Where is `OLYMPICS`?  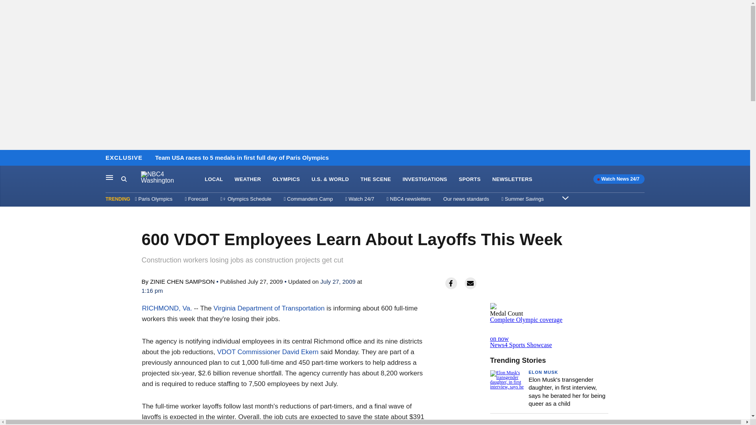
OLYMPICS is located at coordinates (286, 179).